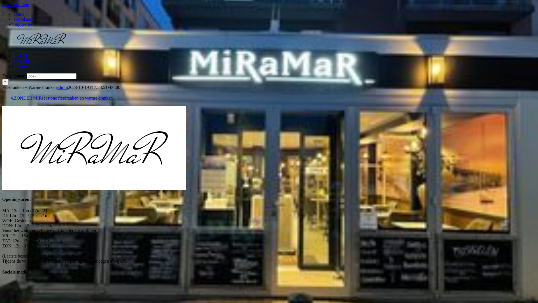  I want to click on Skip to content, so click(16, 4).